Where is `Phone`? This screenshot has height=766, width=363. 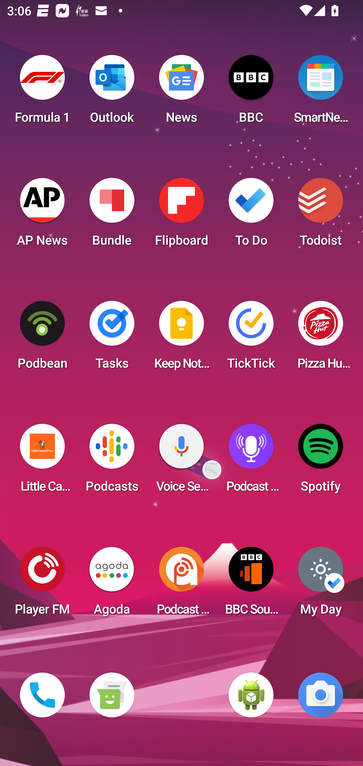 Phone is located at coordinates (42, 695).